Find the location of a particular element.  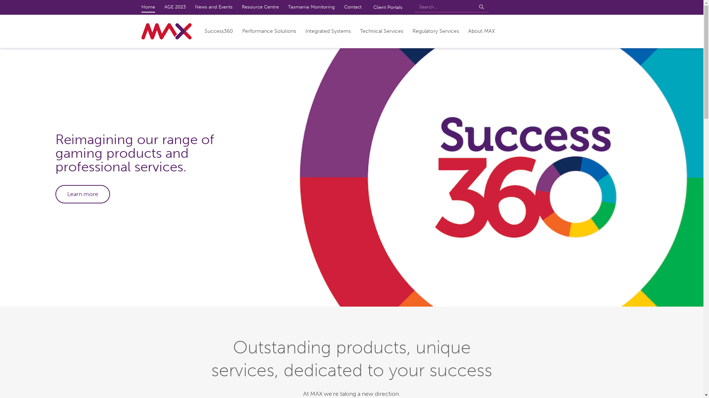

Integrated Systems is located at coordinates (328, 31).